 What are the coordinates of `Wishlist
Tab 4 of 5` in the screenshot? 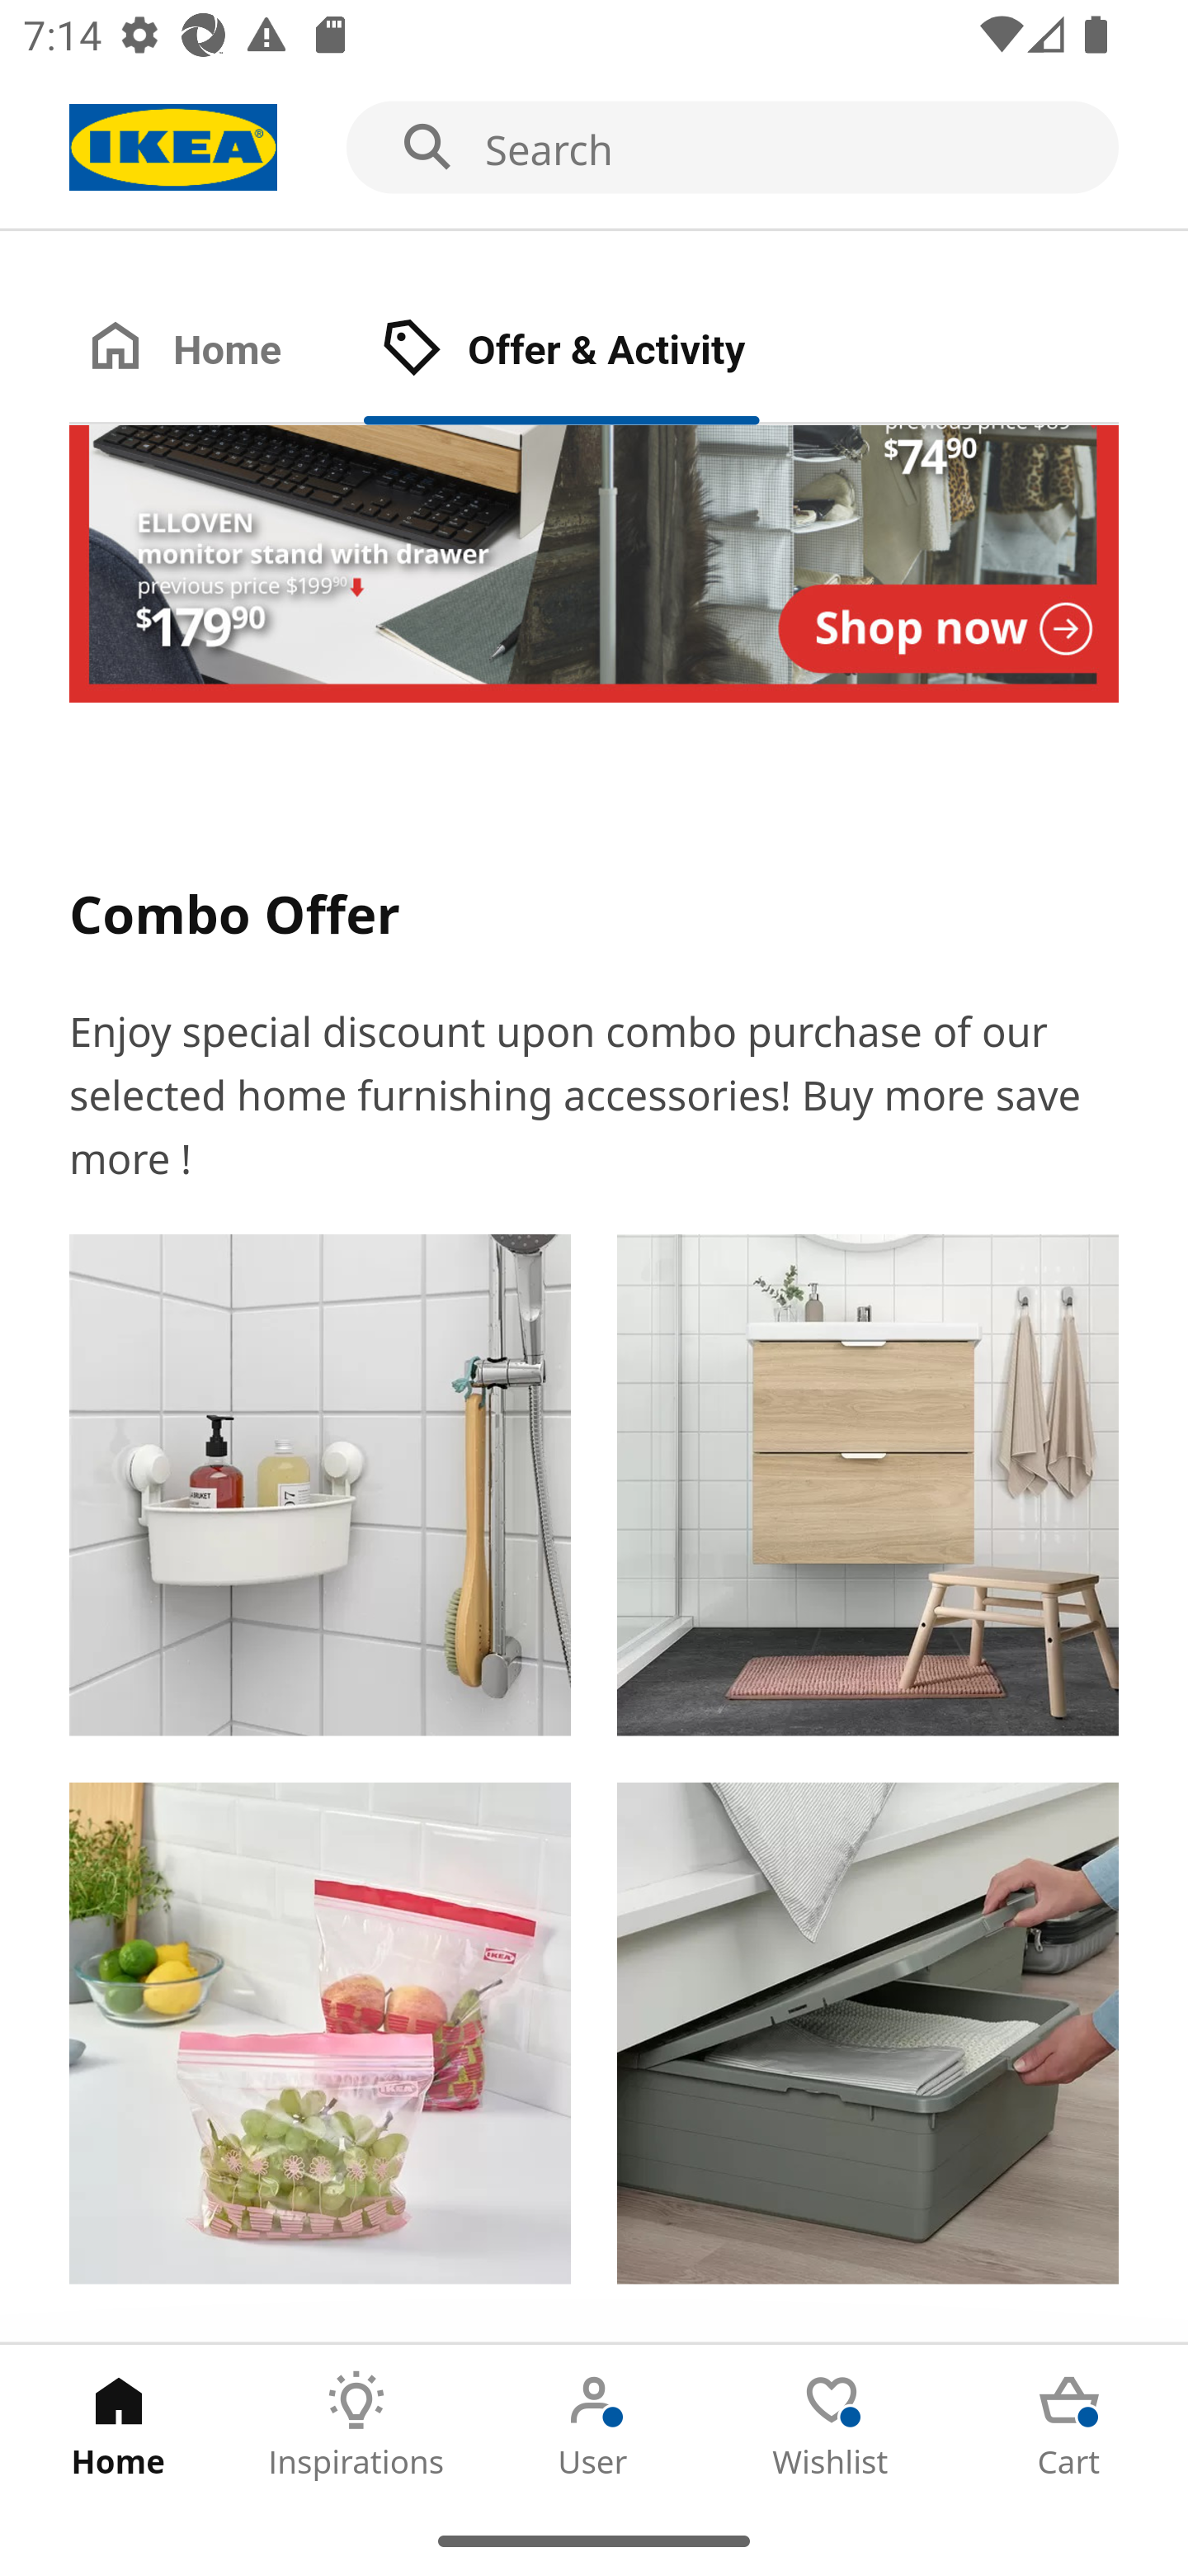 It's located at (832, 2425).